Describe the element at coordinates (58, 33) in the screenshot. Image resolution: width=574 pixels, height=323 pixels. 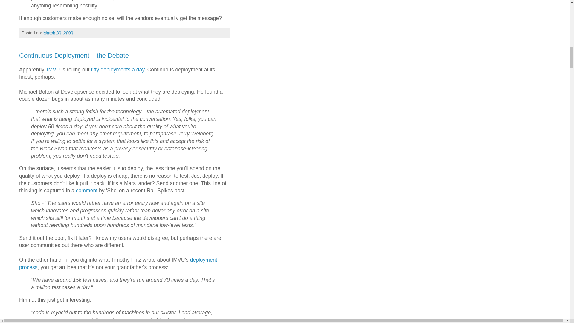
I see `permanent link` at that location.